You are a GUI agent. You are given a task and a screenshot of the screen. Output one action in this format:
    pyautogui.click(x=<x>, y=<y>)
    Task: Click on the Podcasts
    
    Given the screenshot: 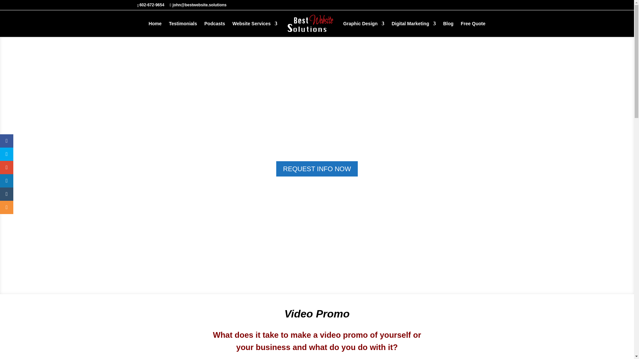 What is the action you would take?
    pyautogui.click(x=214, y=29)
    